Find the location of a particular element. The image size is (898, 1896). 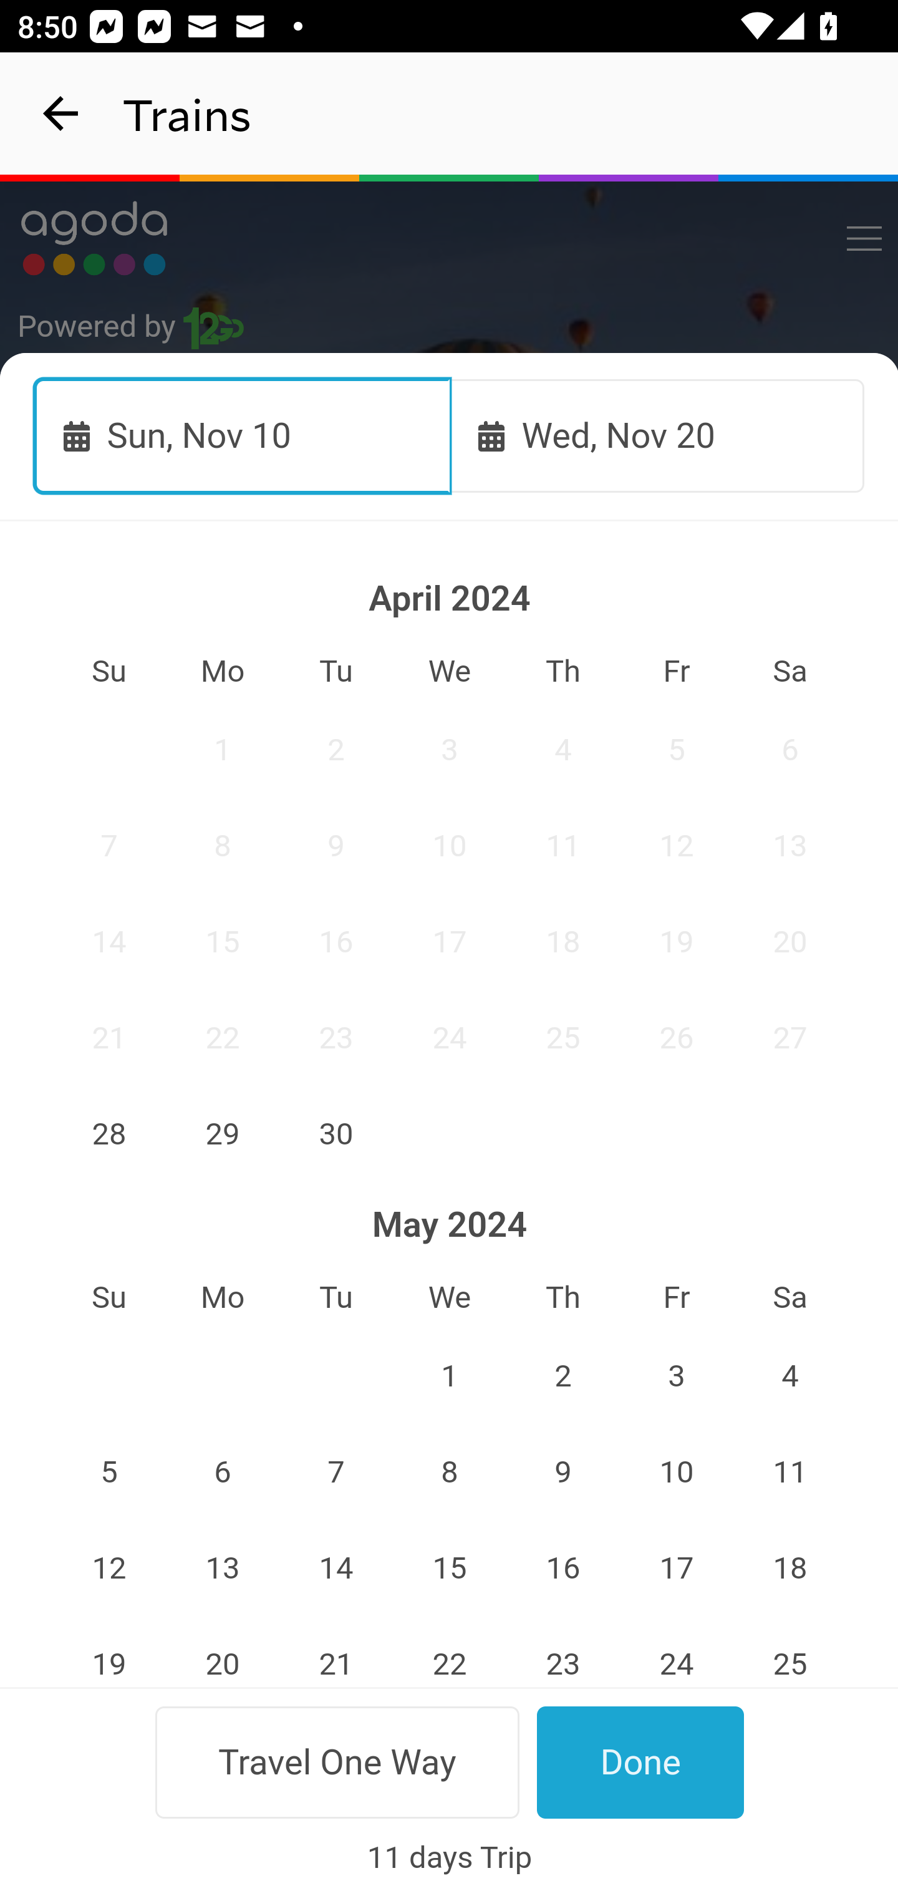

13 is located at coordinates (791, 845).